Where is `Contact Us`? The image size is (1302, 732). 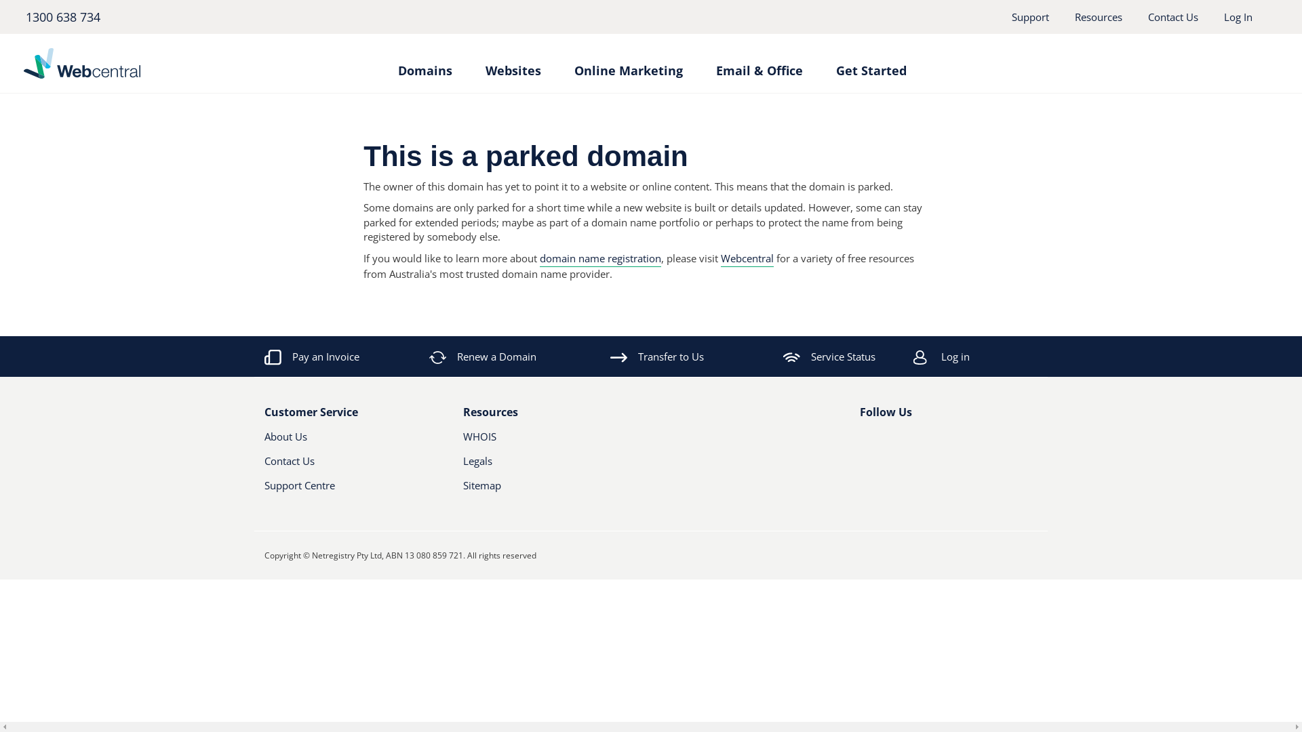
Contact Us is located at coordinates (1173, 17).